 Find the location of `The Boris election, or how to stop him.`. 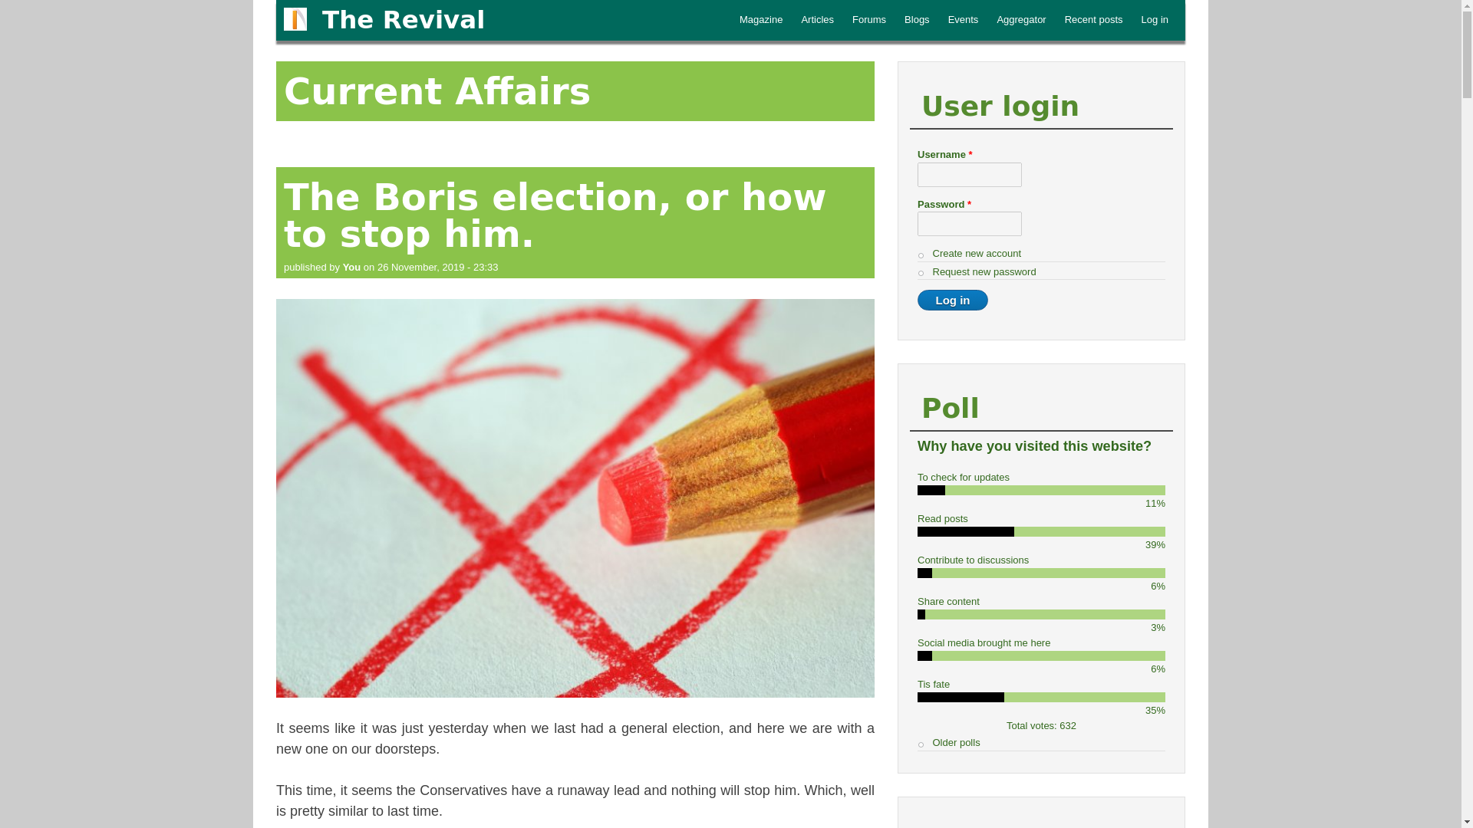

The Boris election, or how to stop him. is located at coordinates (555, 214).